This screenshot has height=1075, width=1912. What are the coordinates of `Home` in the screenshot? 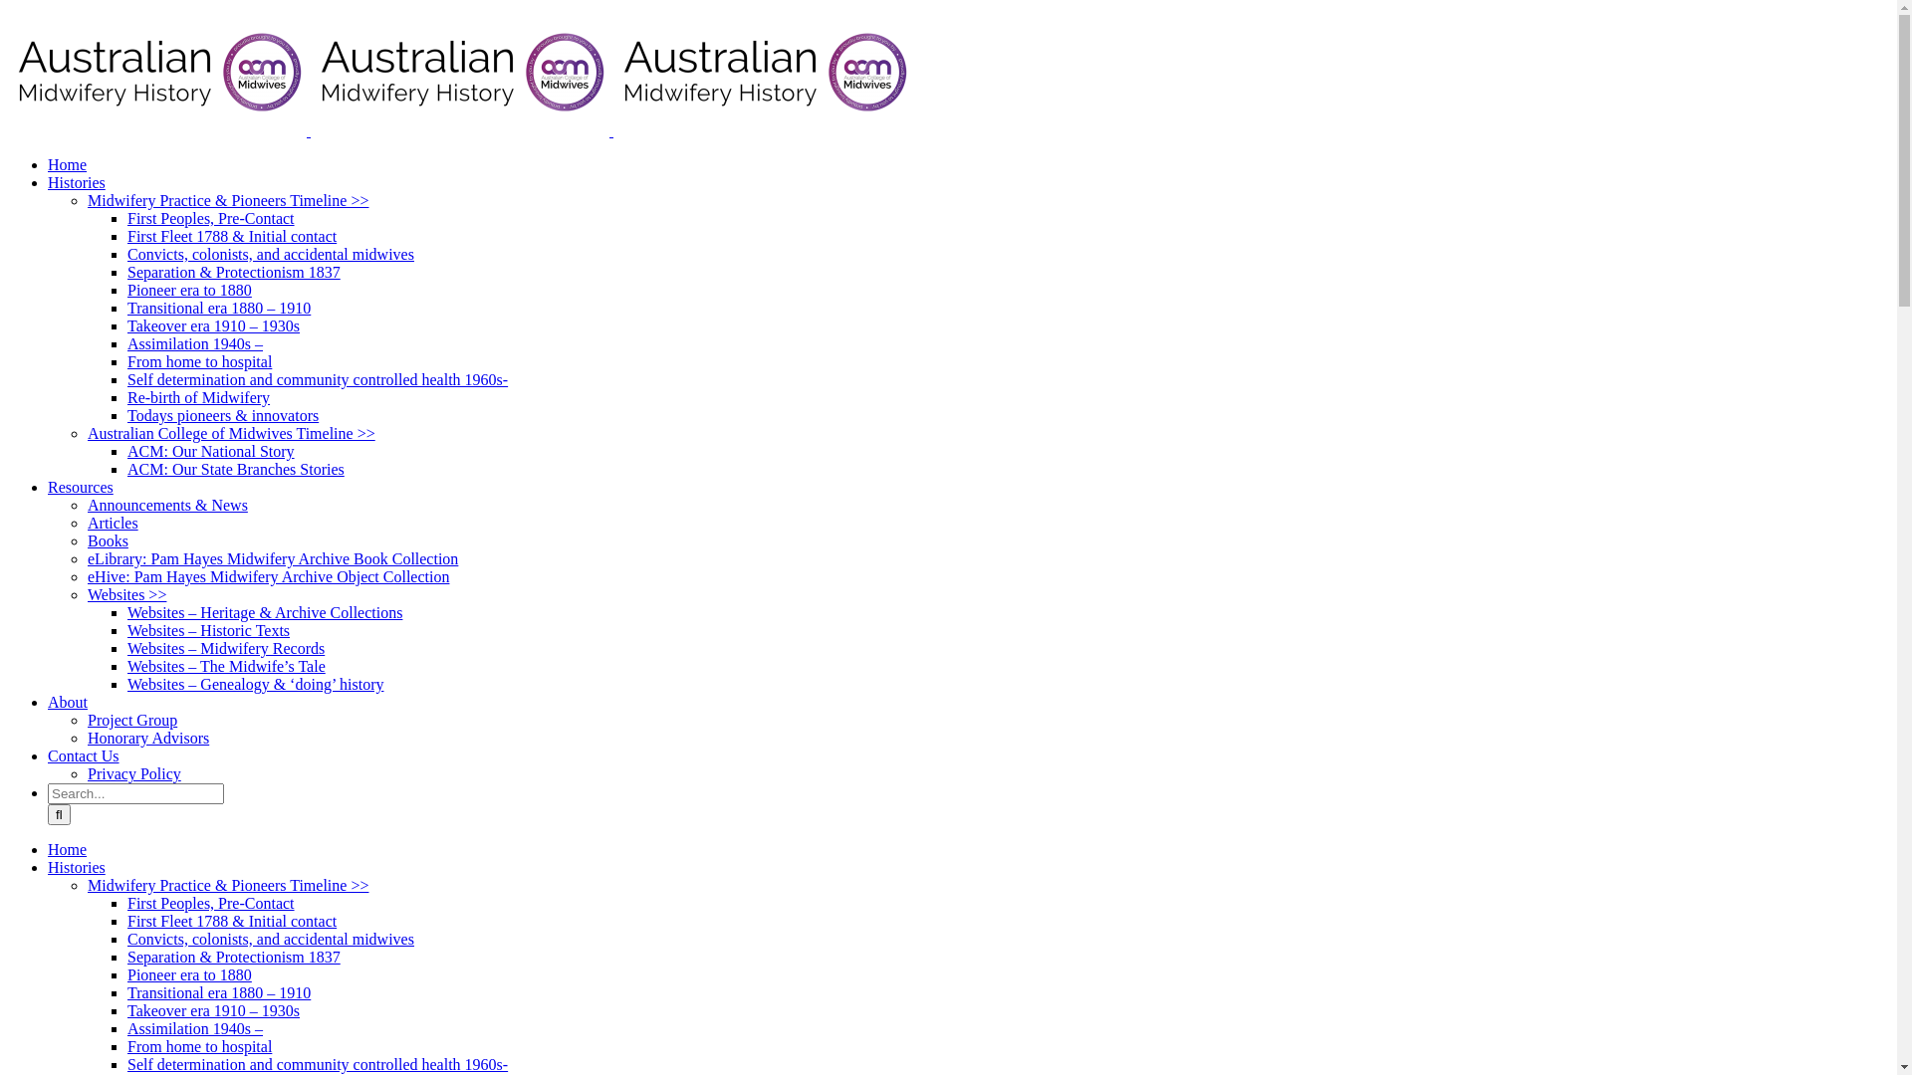 It's located at (68, 850).